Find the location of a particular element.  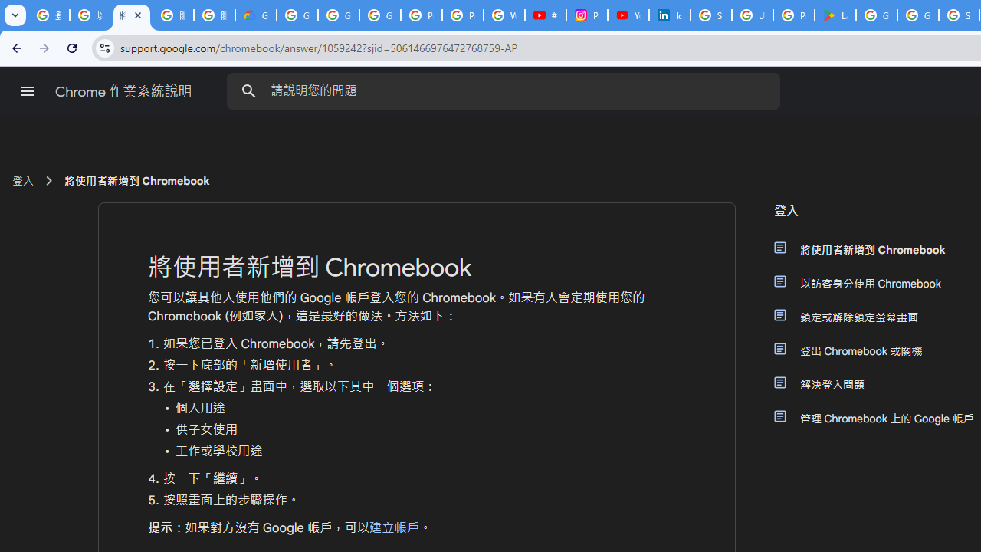

Last Shelter: Survival - Apps on Google Play is located at coordinates (835, 15).